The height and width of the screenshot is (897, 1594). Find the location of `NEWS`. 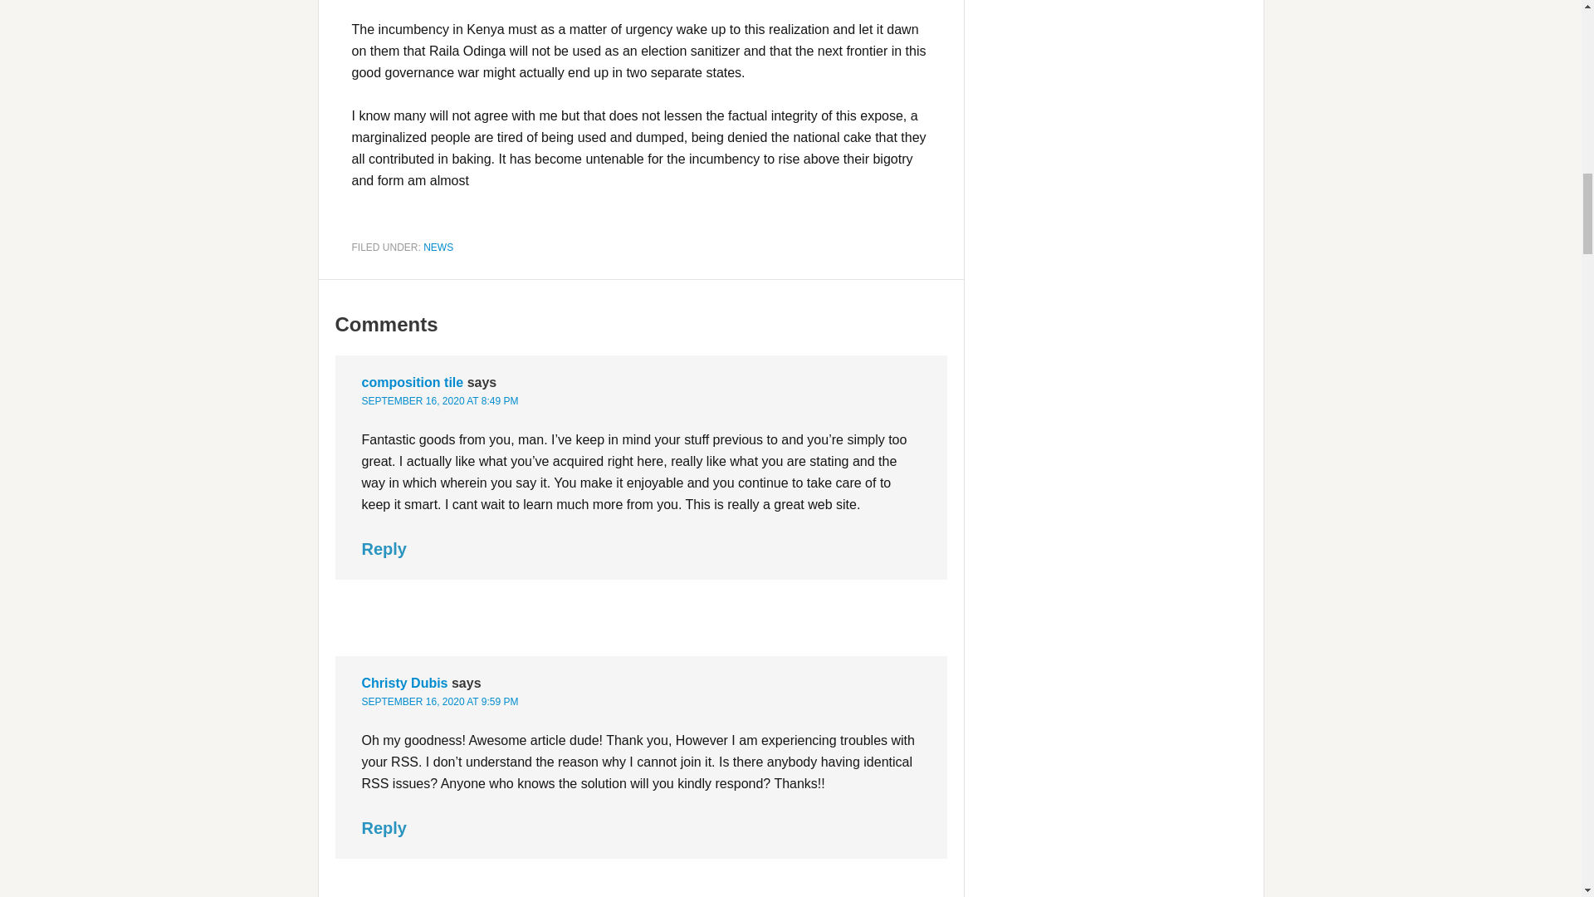

NEWS is located at coordinates (438, 246).